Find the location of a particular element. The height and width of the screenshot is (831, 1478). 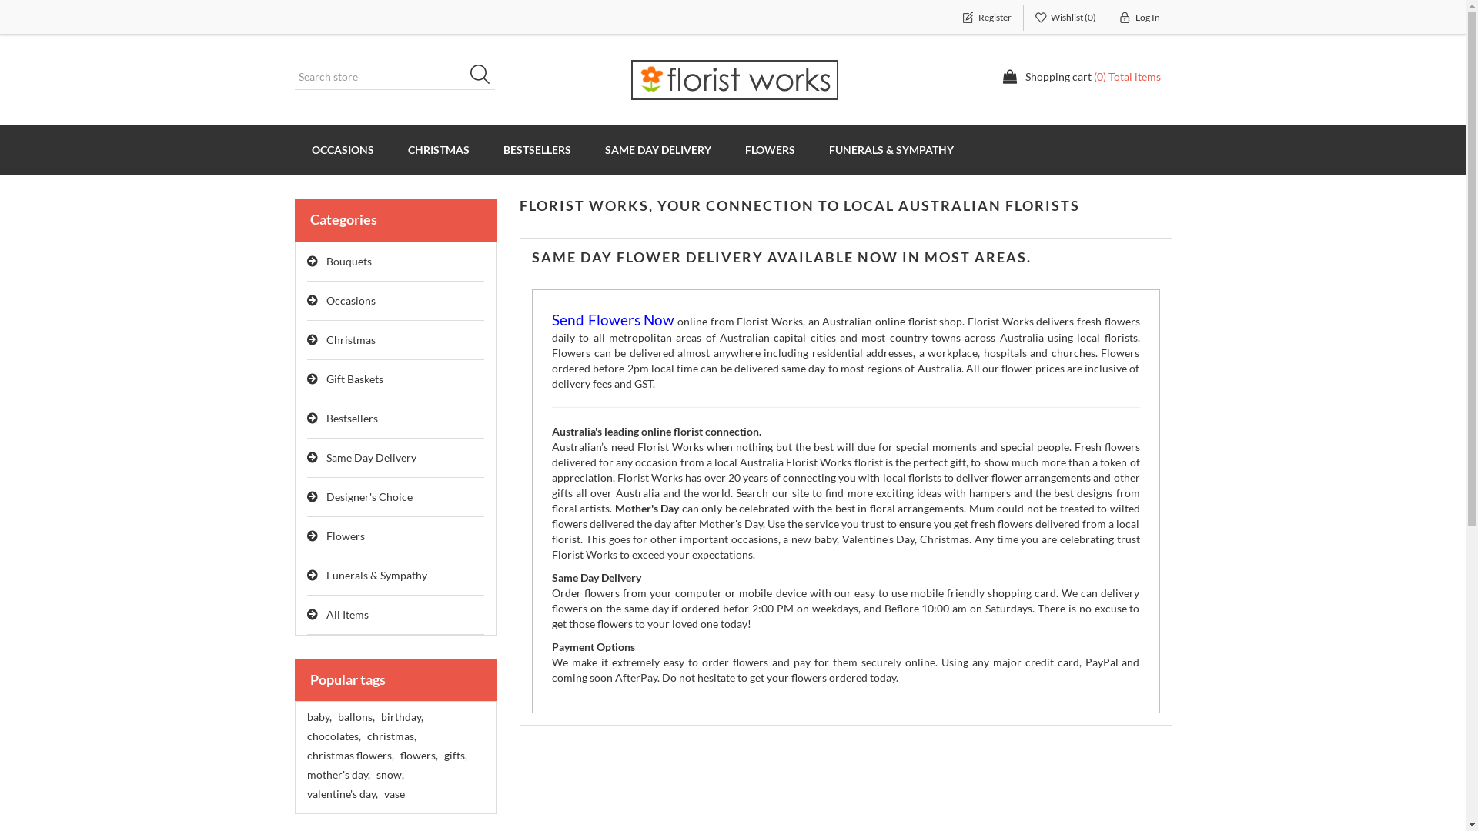

mother's day, is located at coordinates (338, 775).